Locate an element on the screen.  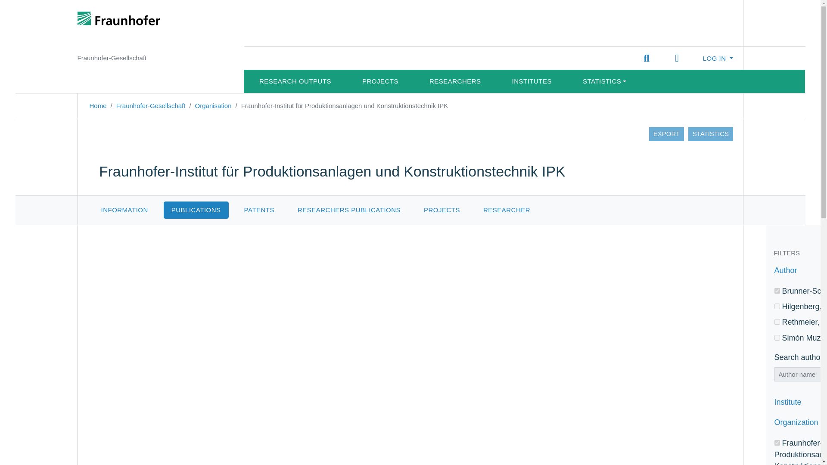
on is located at coordinates (777, 443).